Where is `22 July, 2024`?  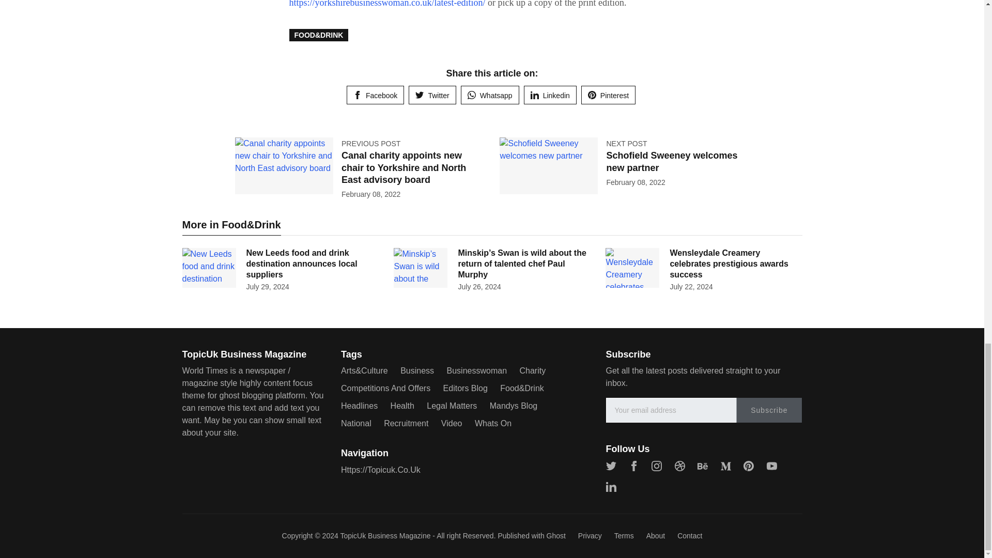 22 July, 2024 is located at coordinates (691, 286).